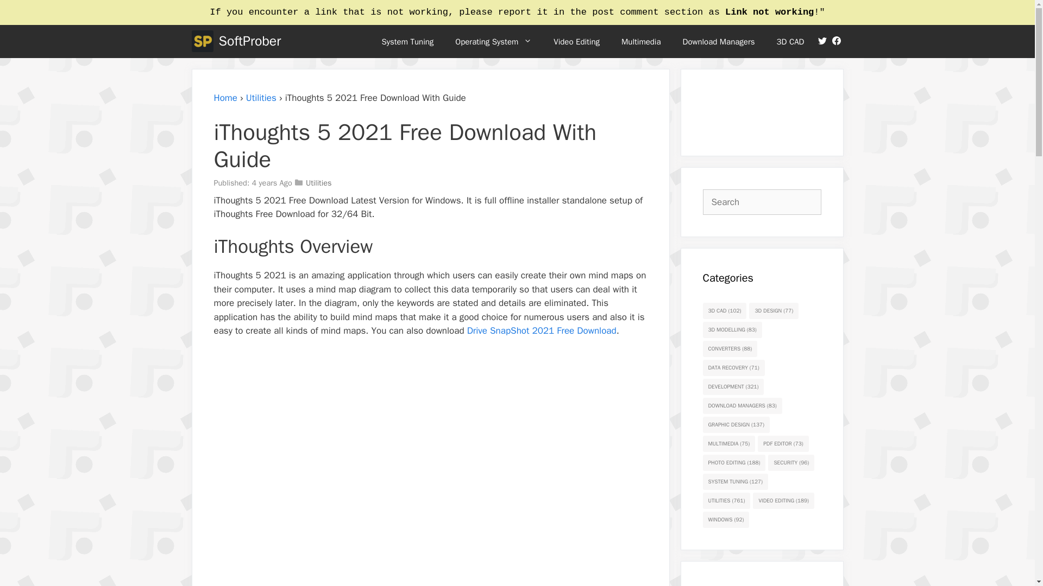  I want to click on System Tuning, so click(407, 41).